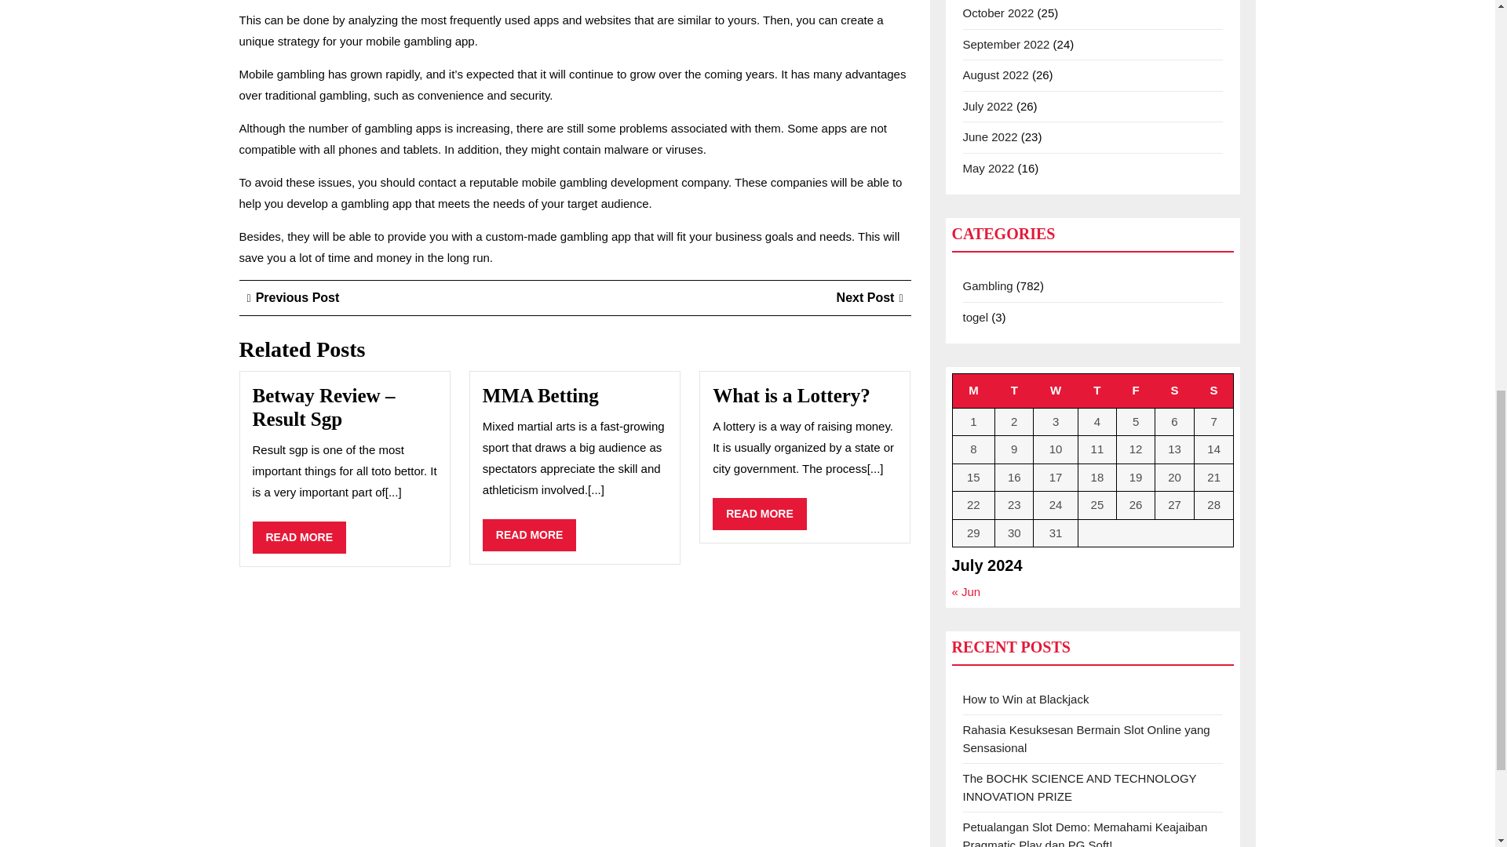 Image resolution: width=1507 pixels, height=847 pixels. Describe the element at coordinates (791, 395) in the screenshot. I see `Saturday` at that location.